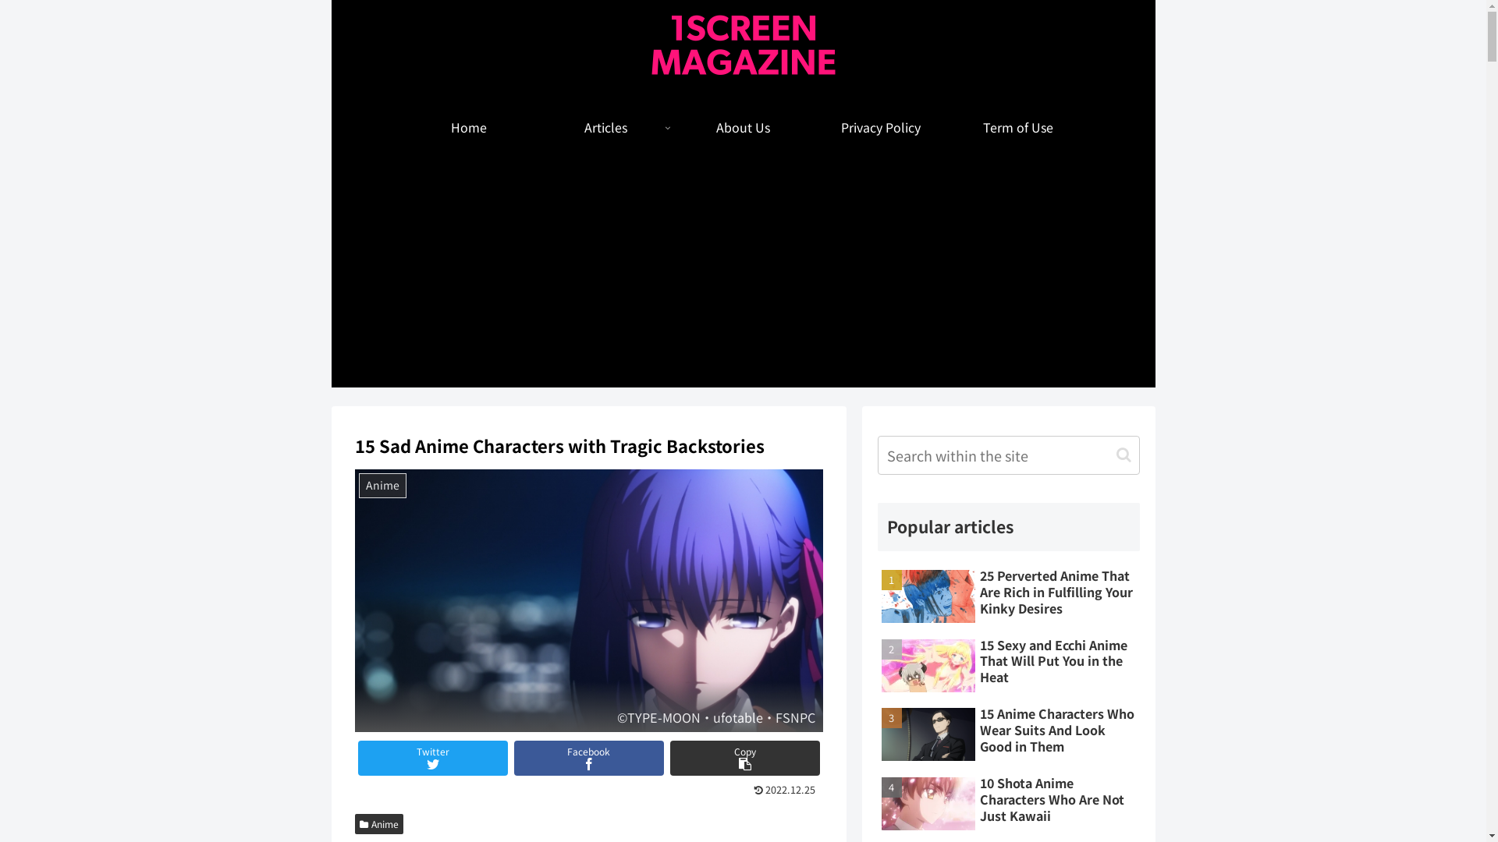 This screenshot has width=1498, height=842. Describe the element at coordinates (379, 824) in the screenshot. I see `Anime` at that location.